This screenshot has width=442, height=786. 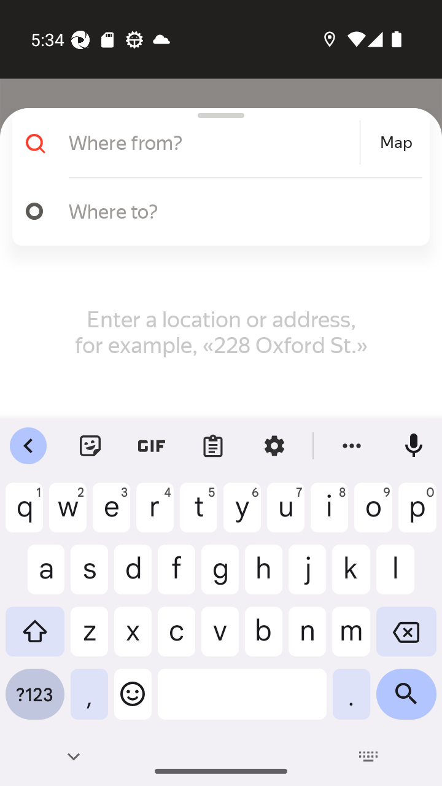 What do you see at coordinates (396, 142) in the screenshot?
I see `Map` at bounding box center [396, 142].